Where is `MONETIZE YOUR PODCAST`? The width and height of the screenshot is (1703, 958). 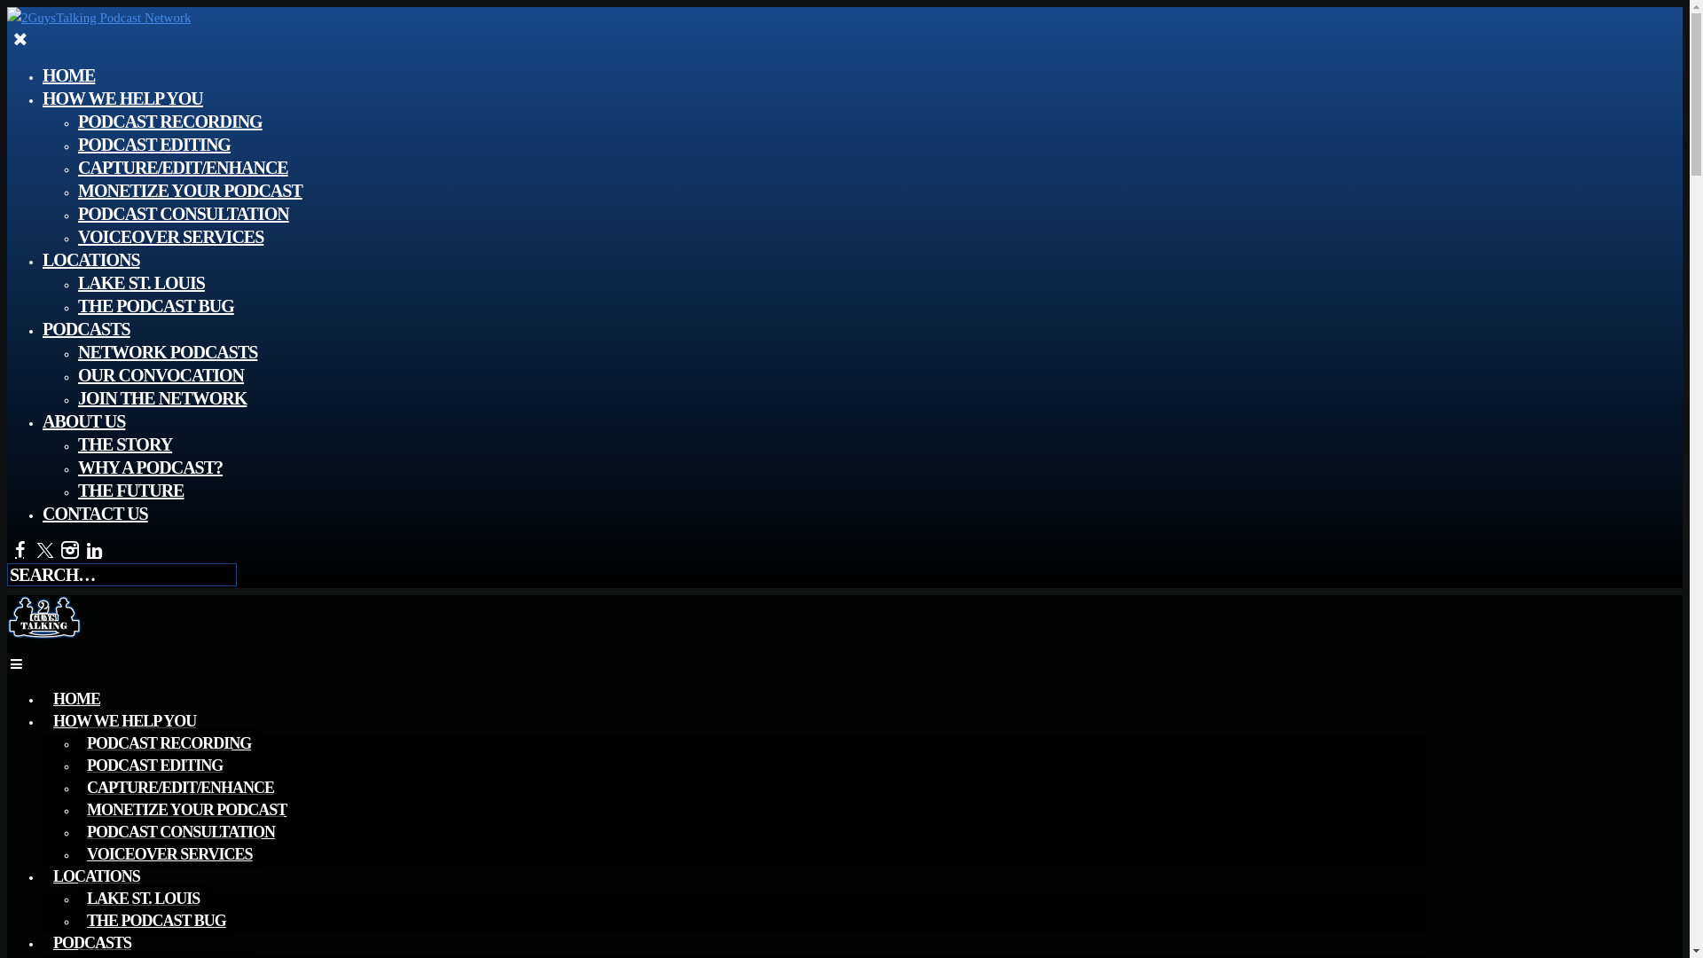 MONETIZE YOUR PODCAST is located at coordinates (186, 810).